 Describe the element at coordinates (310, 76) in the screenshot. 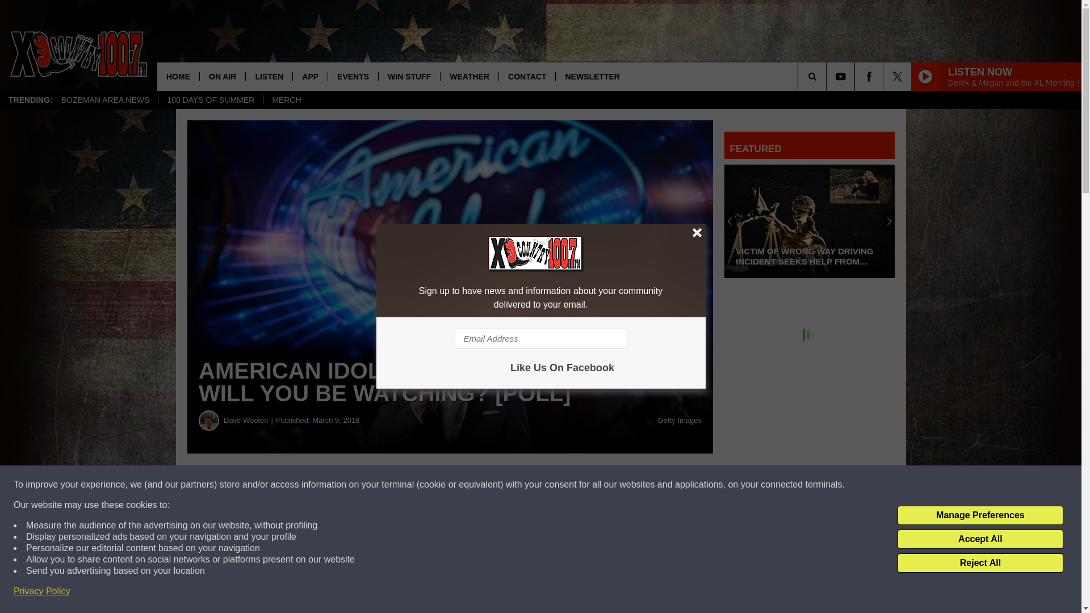

I see `APP` at that location.